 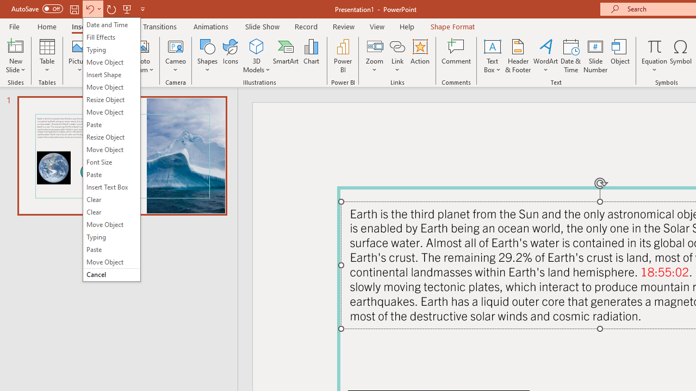 I want to click on Review, so click(x=343, y=26).